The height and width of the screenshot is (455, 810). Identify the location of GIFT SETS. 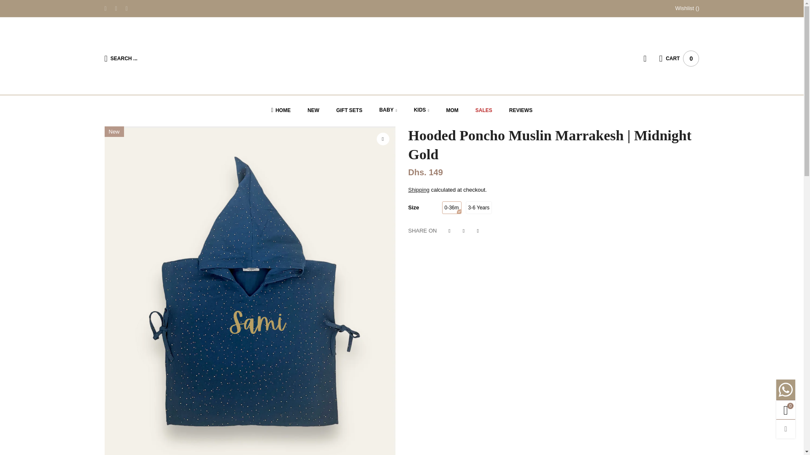
(349, 110).